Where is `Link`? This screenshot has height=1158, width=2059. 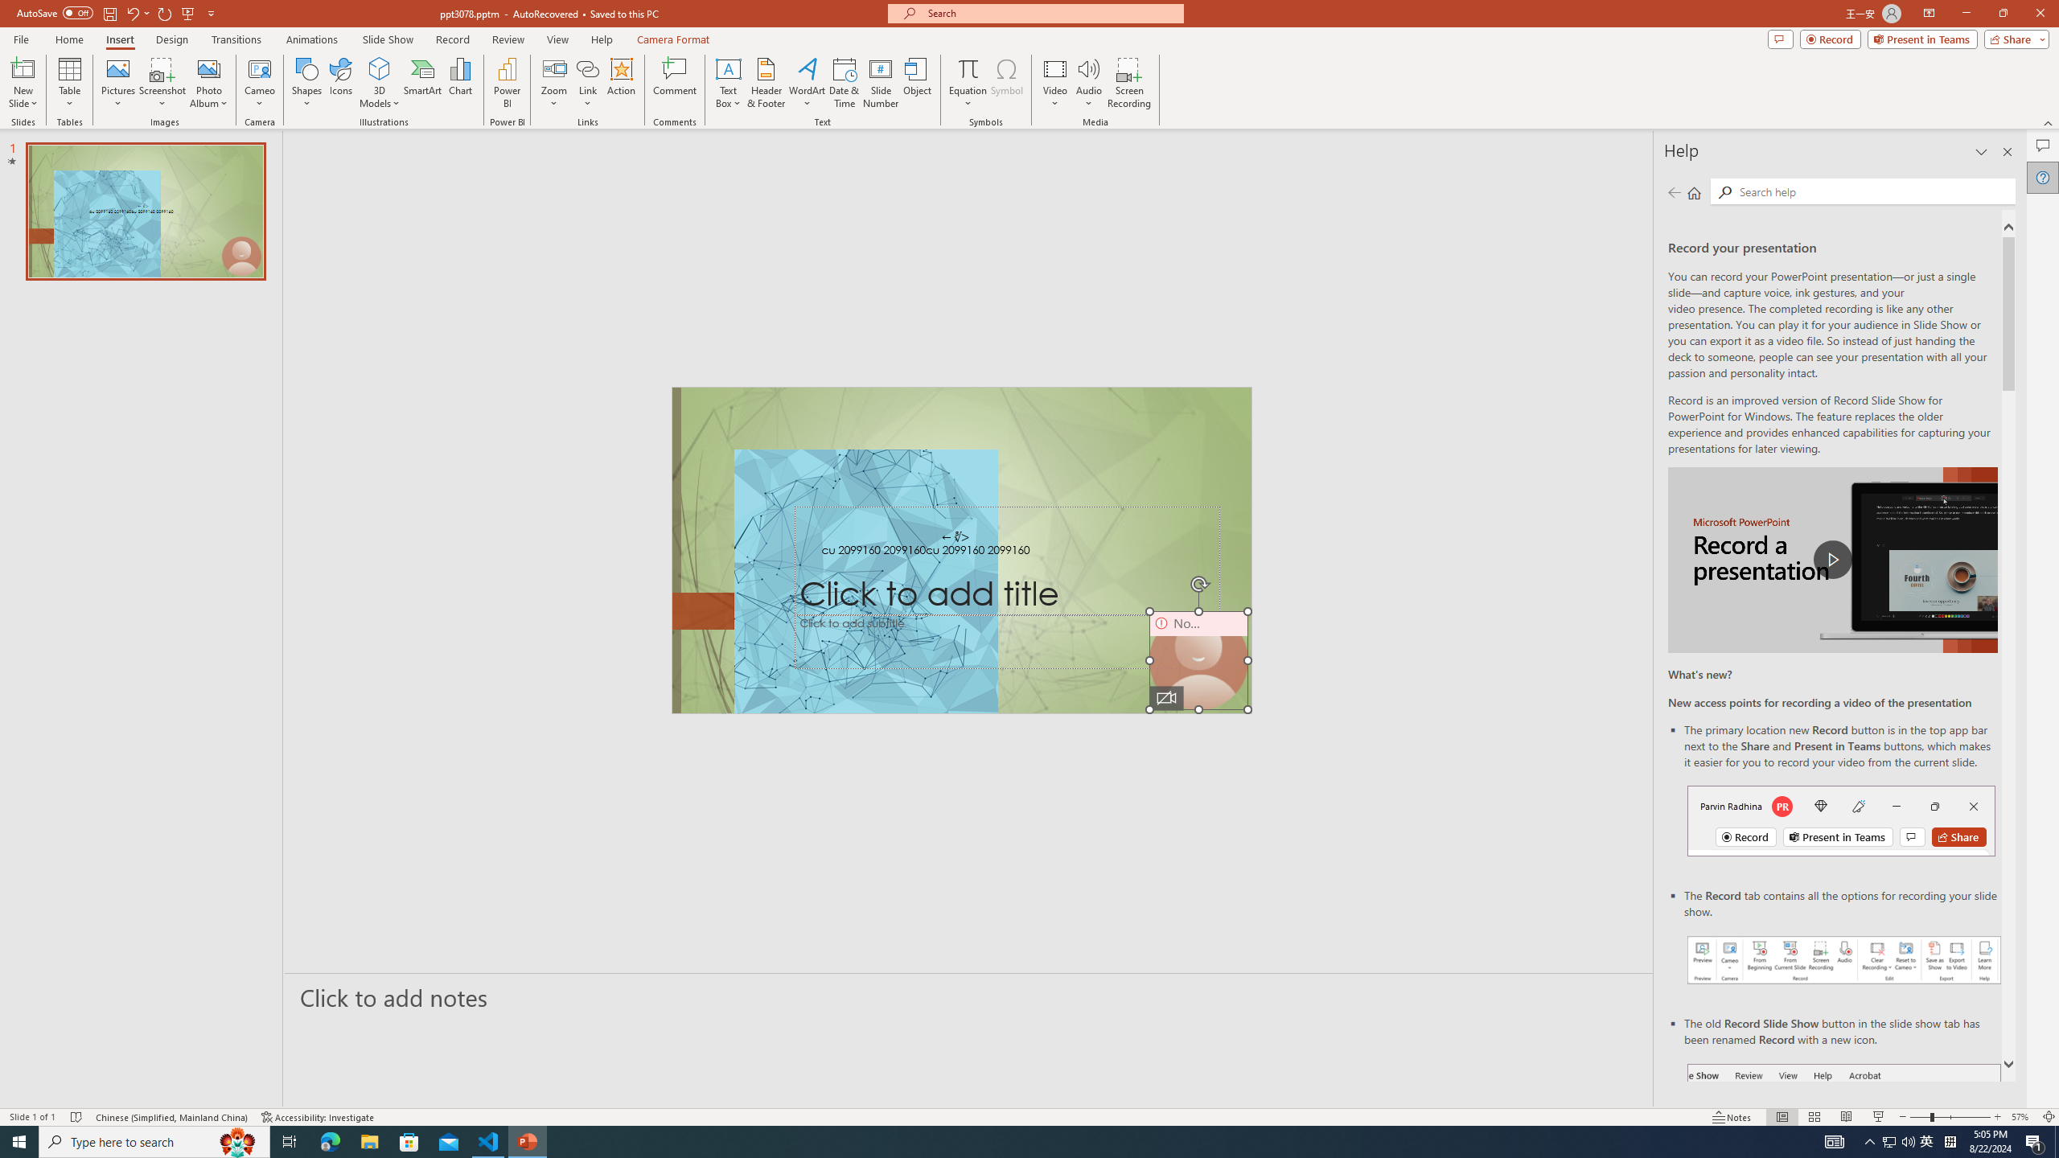 Link is located at coordinates (587, 83).